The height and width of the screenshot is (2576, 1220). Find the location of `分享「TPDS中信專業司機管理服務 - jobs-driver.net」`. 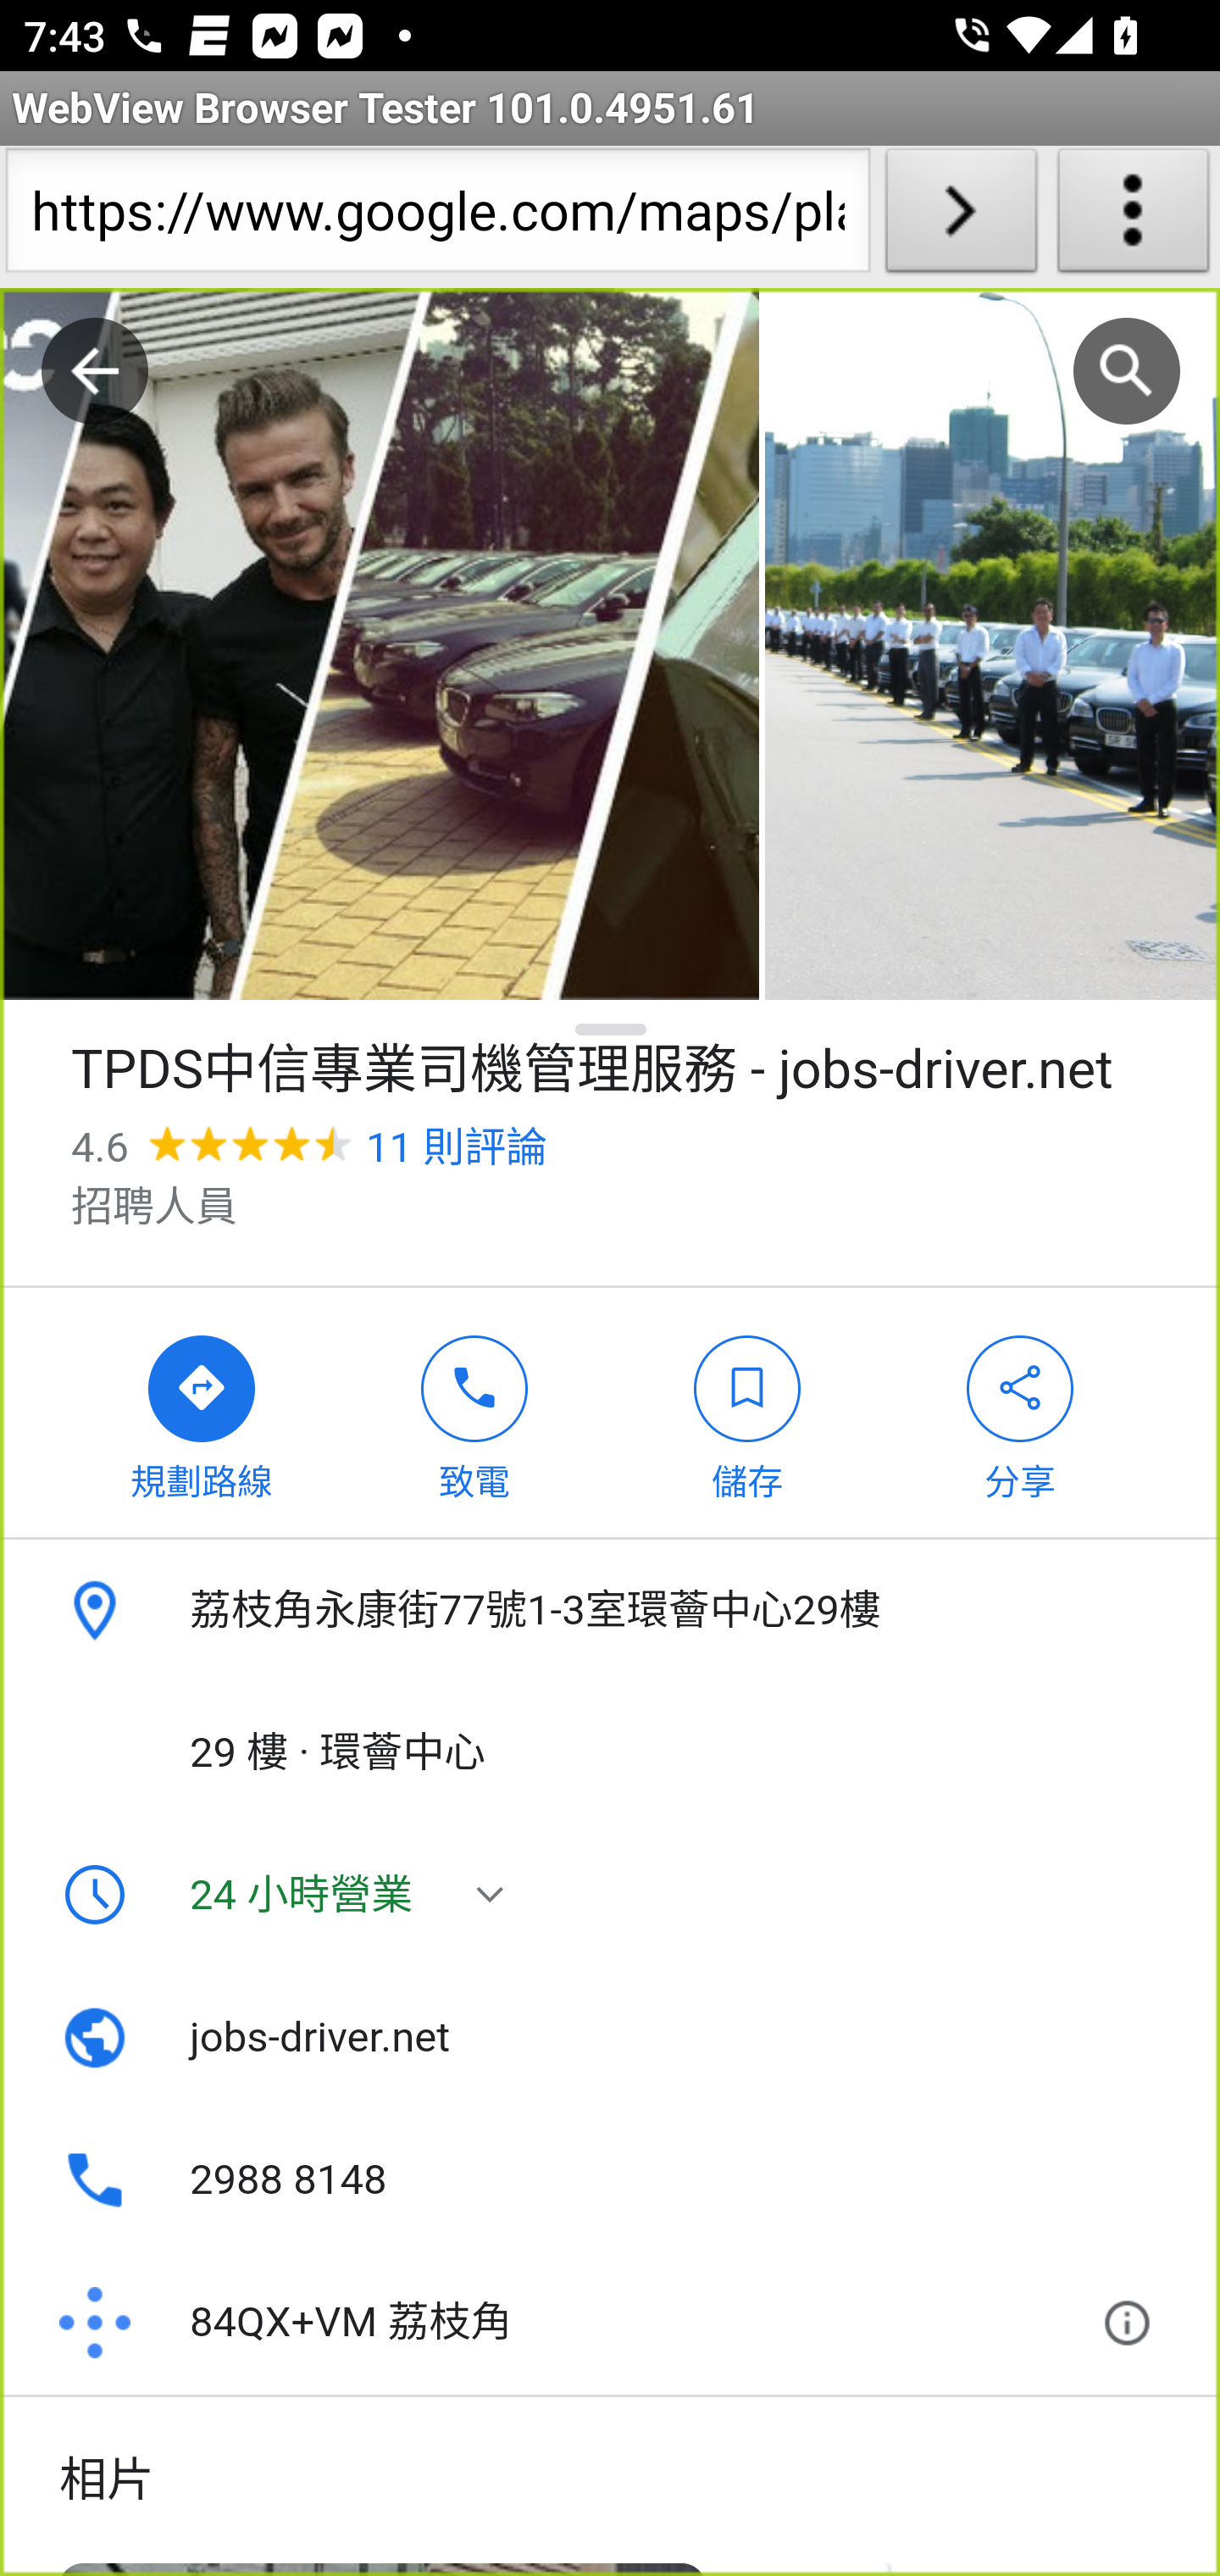

分享「TPDS中信專業司機管理服務 - jobs-driver.net」 is located at coordinates (1021, 1412).